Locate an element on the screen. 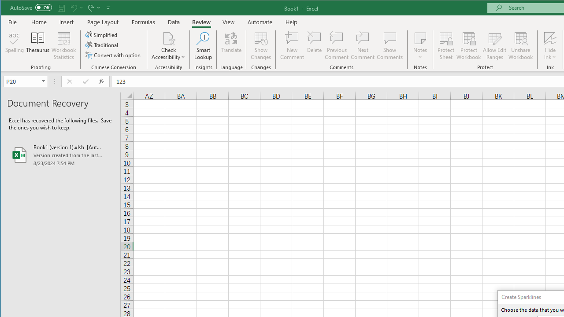 This screenshot has width=564, height=317. Open is located at coordinates (44, 81).